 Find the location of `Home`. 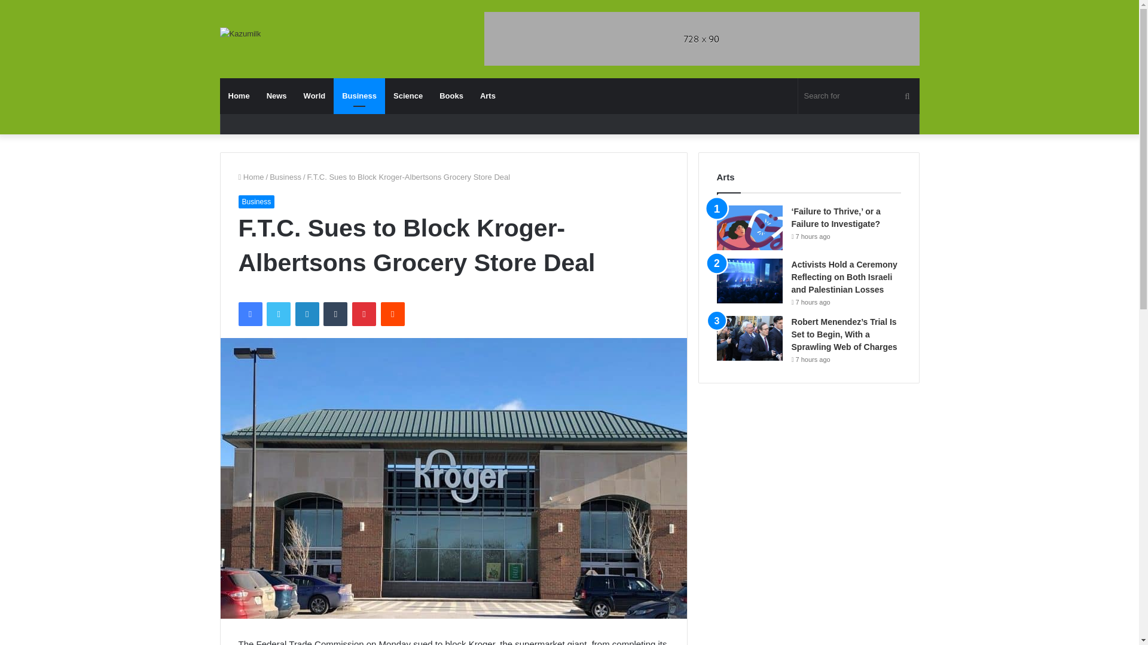

Home is located at coordinates (251, 177).